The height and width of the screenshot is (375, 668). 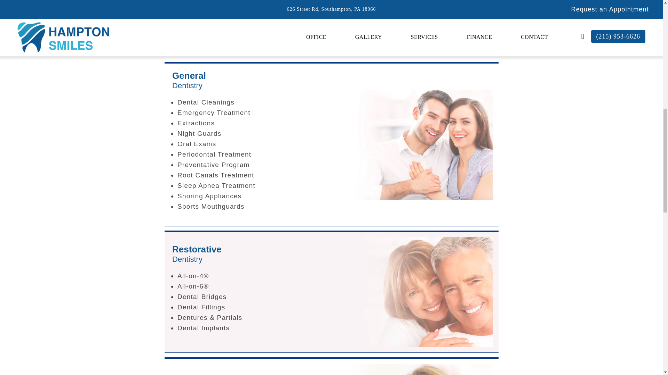 What do you see at coordinates (258, 175) in the screenshot?
I see `Root Canals Treatment` at bounding box center [258, 175].